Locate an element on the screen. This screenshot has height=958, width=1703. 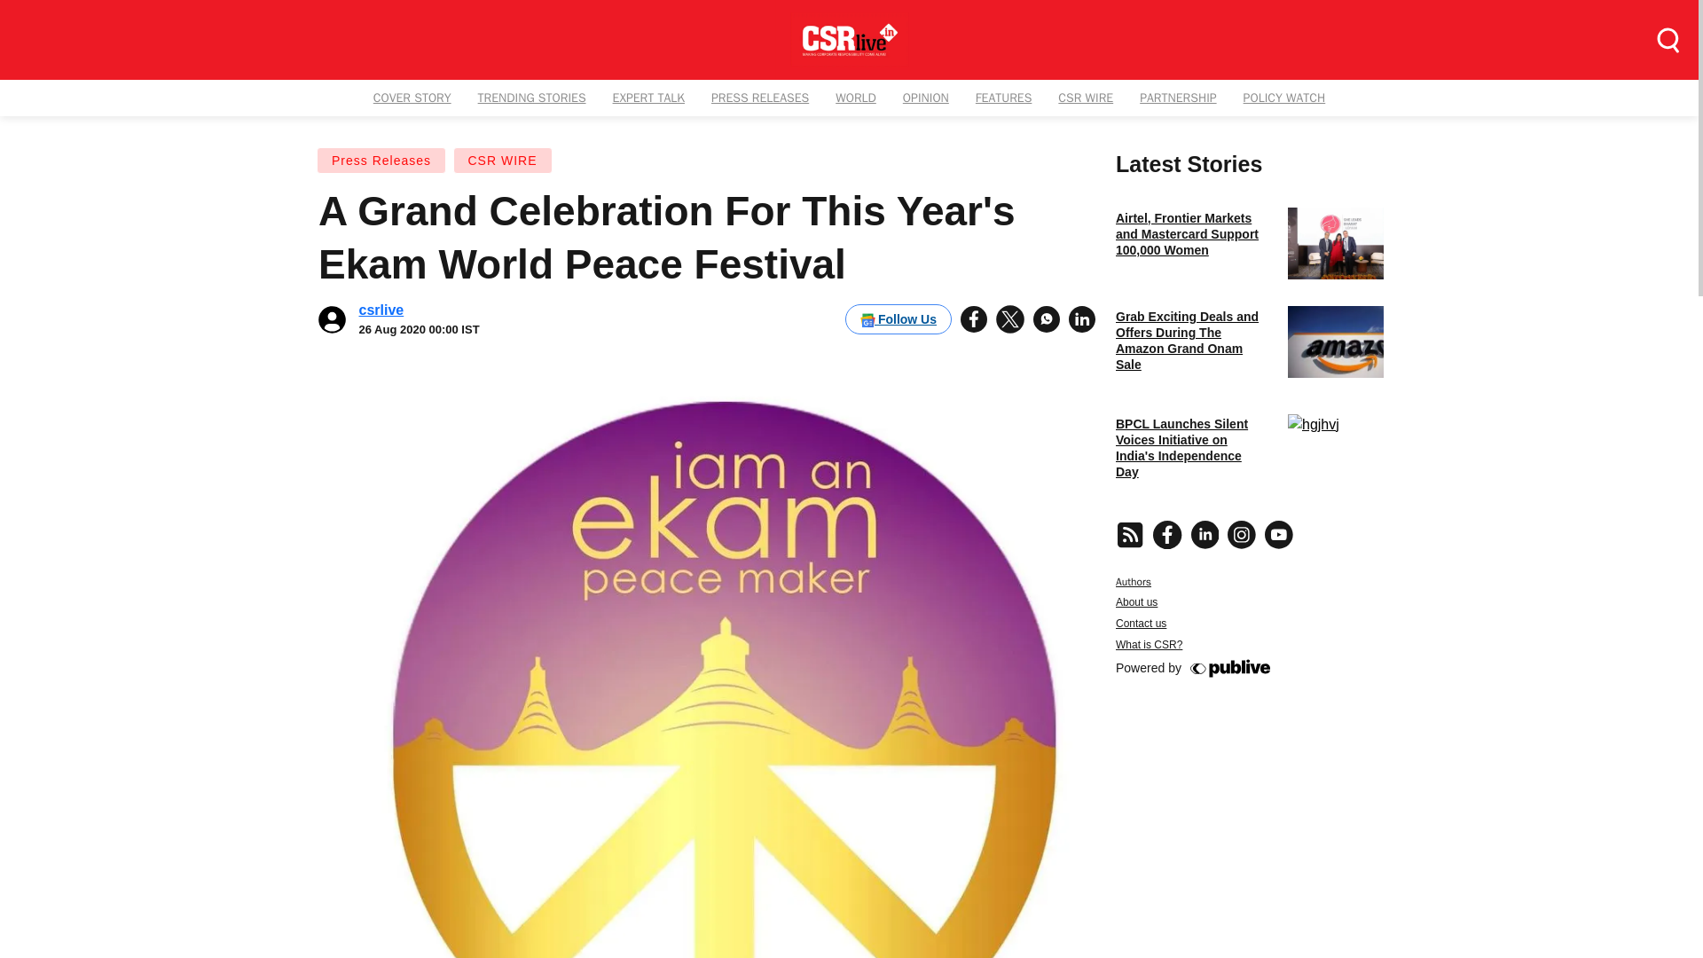
OPINION is located at coordinates (760, 98).